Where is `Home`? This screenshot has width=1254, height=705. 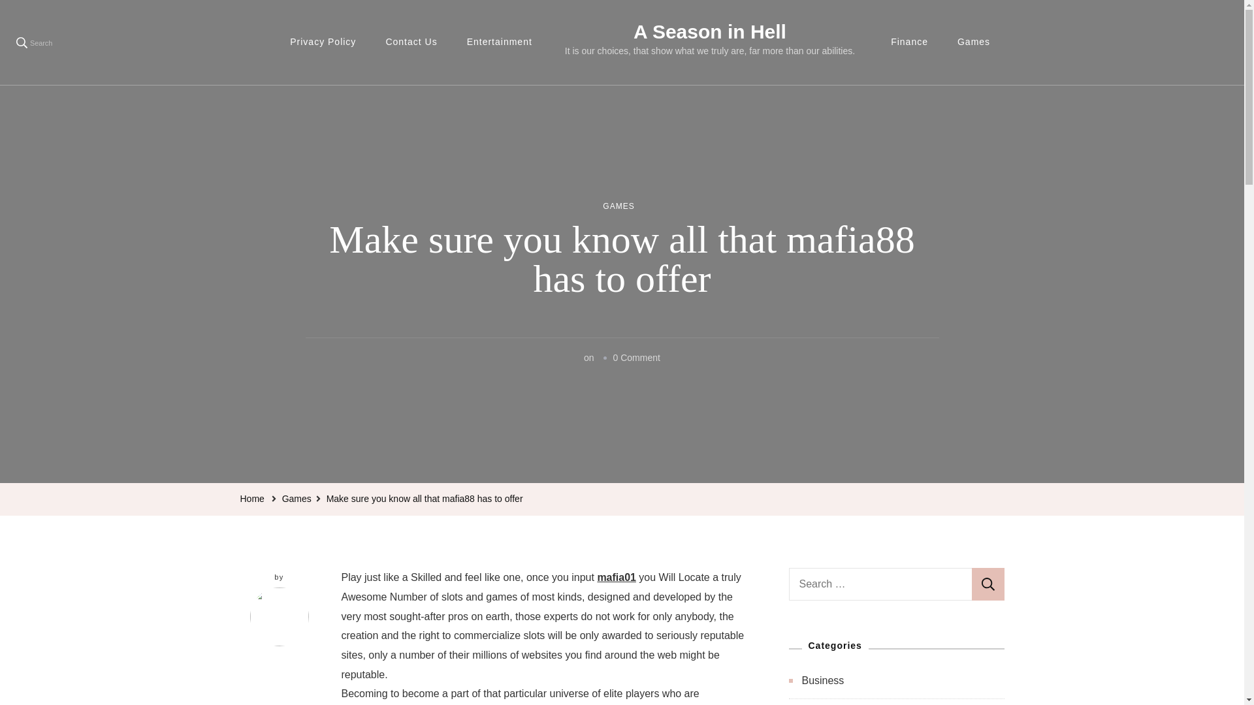 Home is located at coordinates (252, 499).